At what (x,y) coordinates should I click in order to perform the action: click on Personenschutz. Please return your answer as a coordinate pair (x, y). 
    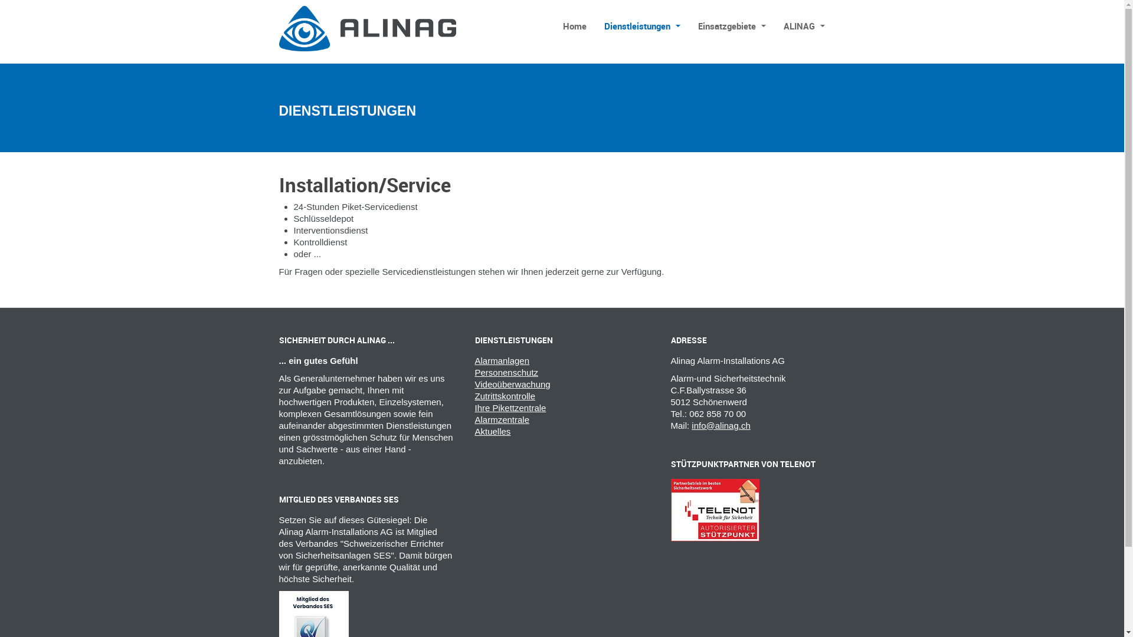
    Looking at the image, I should click on (562, 373).